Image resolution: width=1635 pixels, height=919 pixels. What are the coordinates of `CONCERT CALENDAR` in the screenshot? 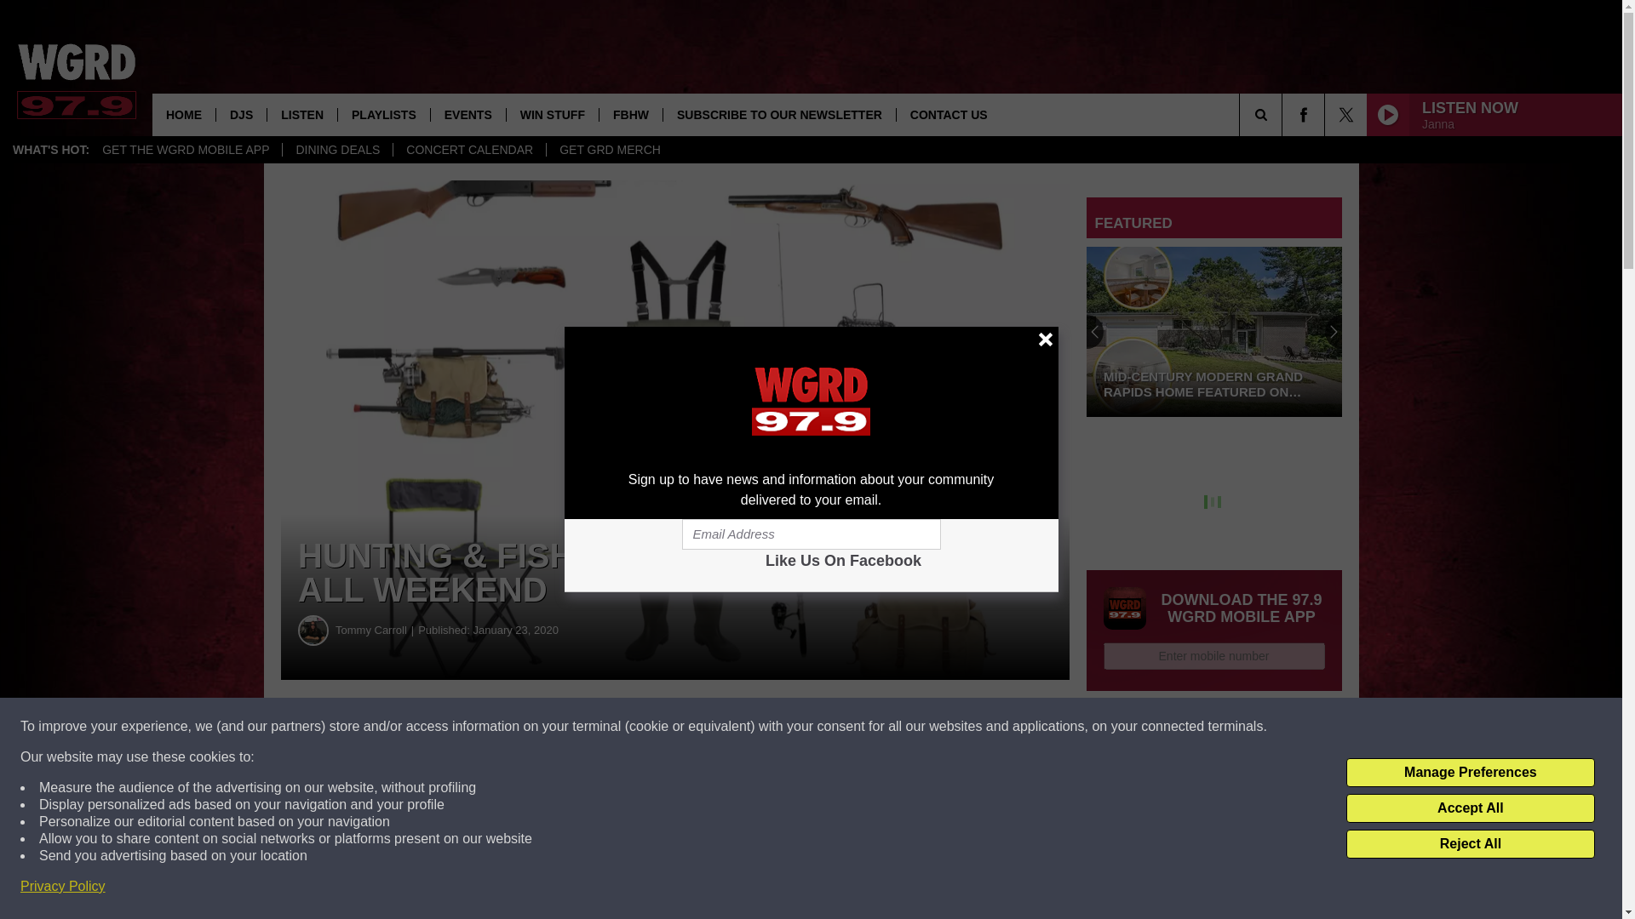 It's located at (468, 150).